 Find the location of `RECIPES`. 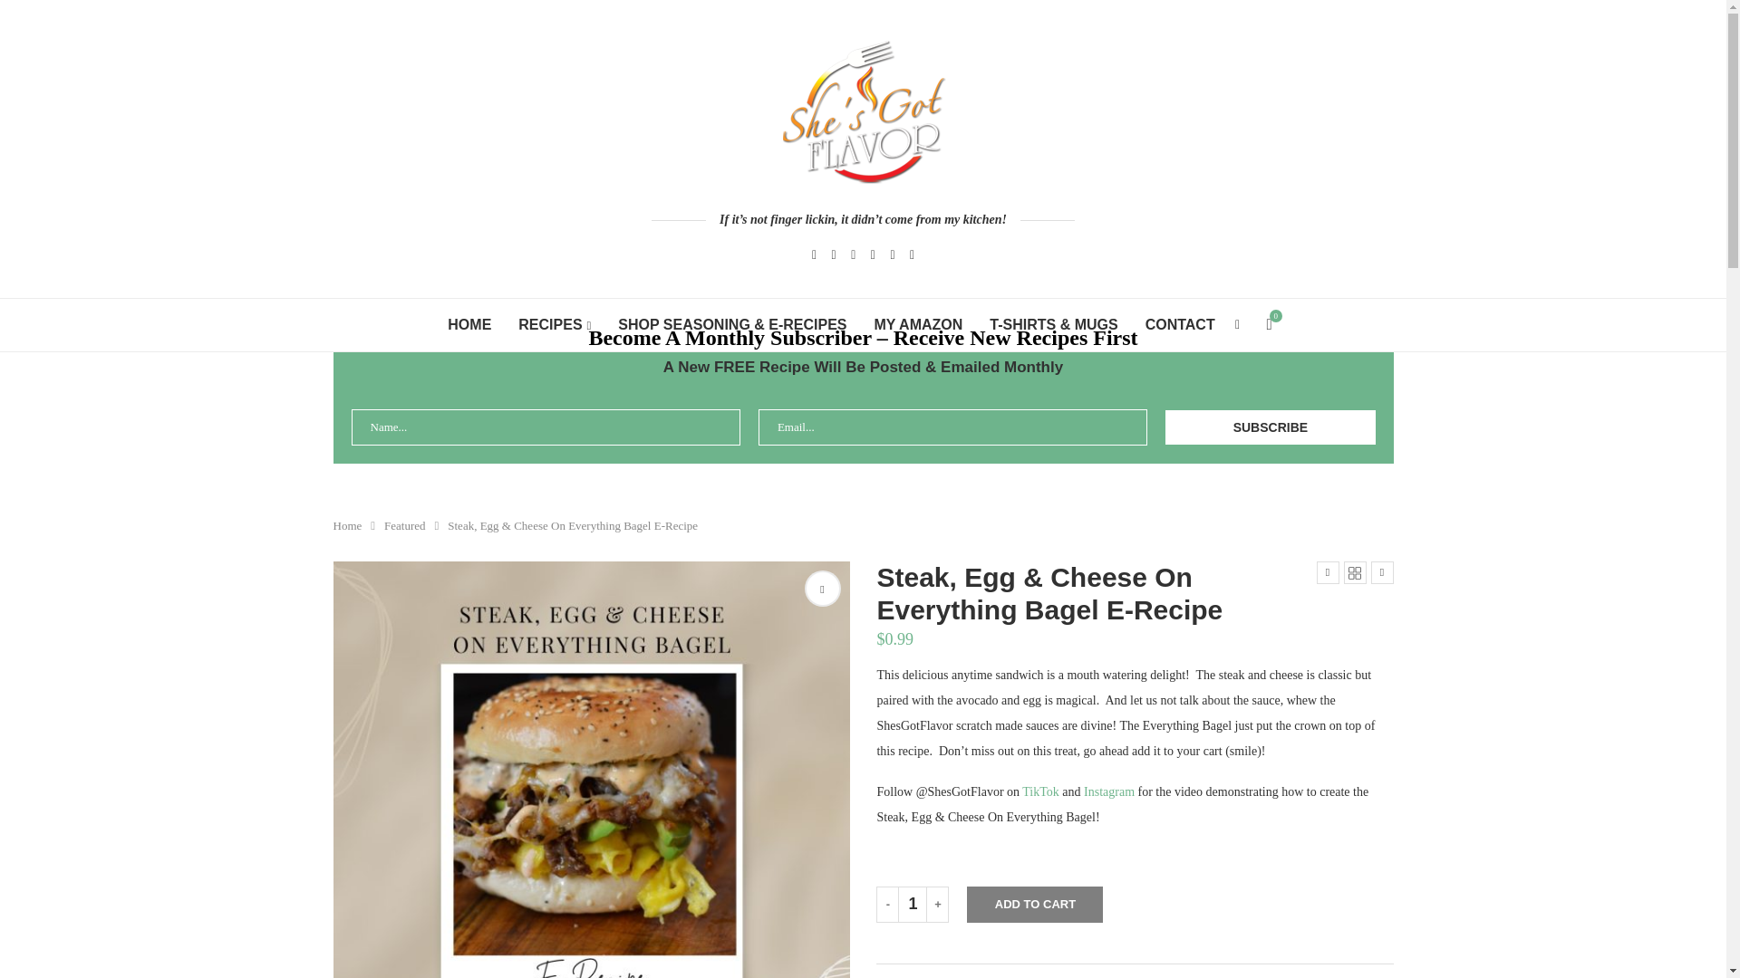

RECIPES is located at coordinates (555, 325).